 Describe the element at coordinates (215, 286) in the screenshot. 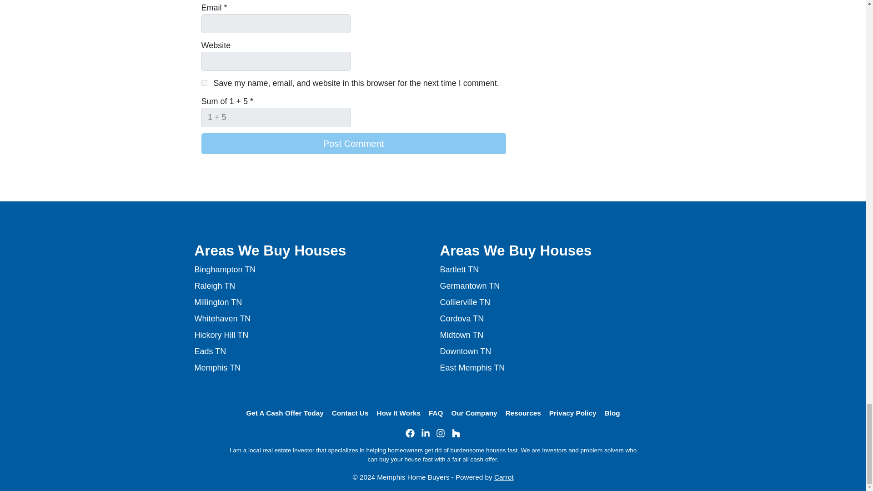

I see `Raleigh TN` at that location.